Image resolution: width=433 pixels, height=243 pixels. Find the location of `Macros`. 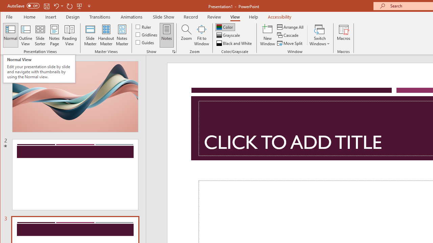

Macros is located at coordinates (344, 35).